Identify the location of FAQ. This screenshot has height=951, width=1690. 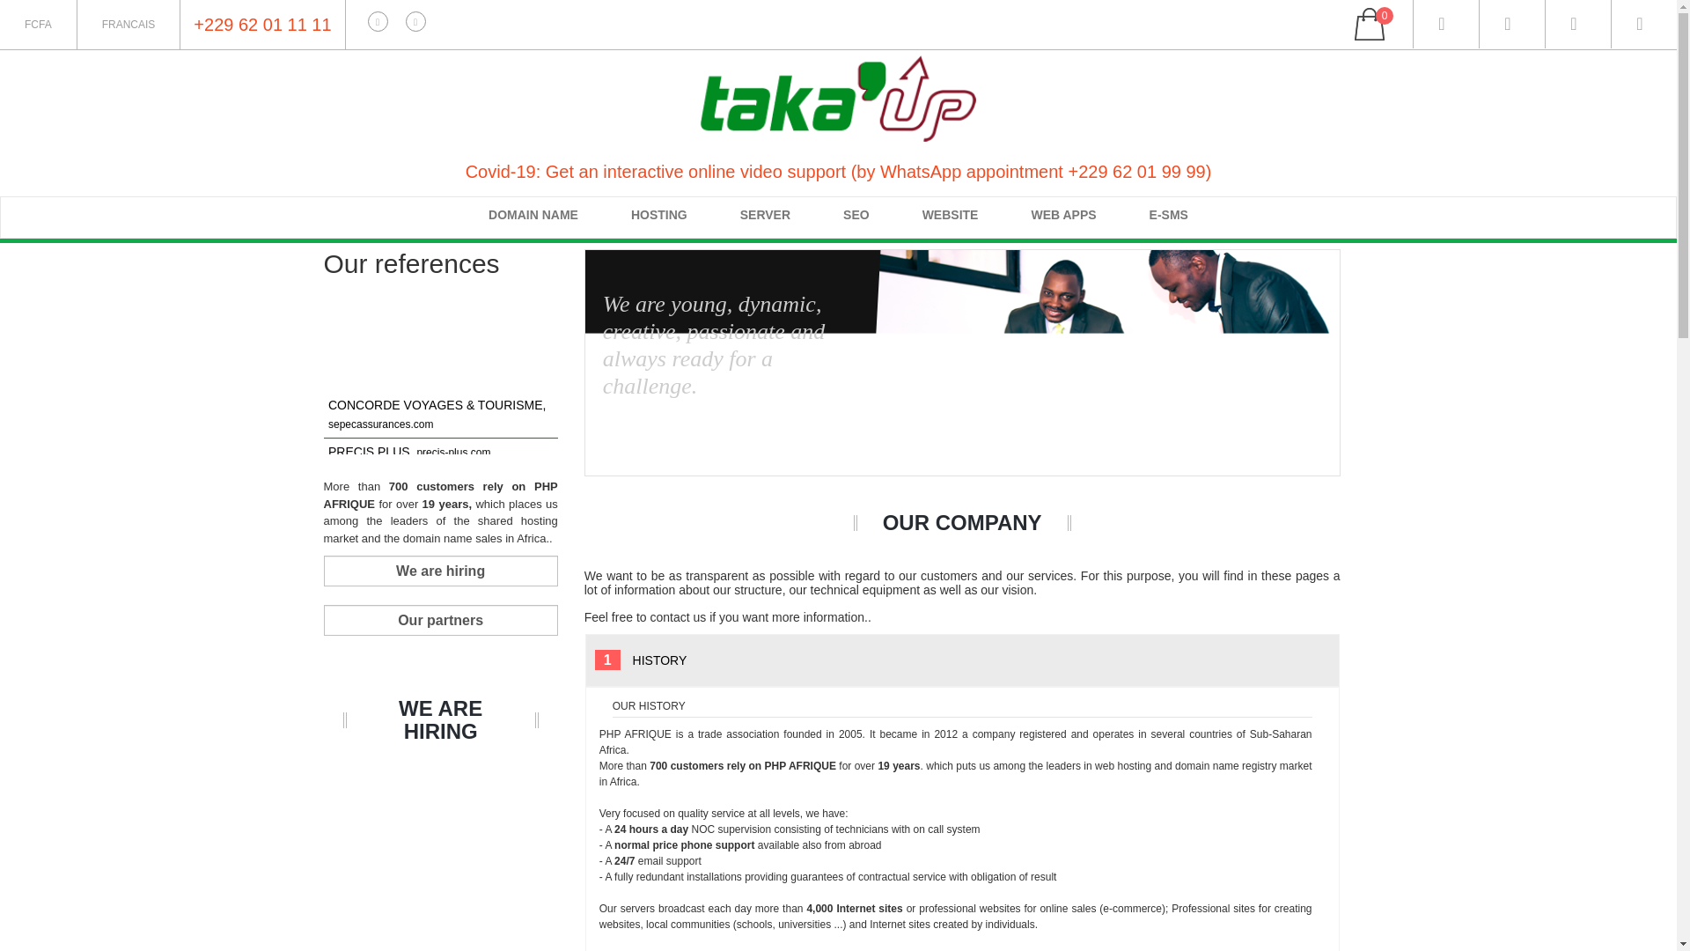
(1512, 25).